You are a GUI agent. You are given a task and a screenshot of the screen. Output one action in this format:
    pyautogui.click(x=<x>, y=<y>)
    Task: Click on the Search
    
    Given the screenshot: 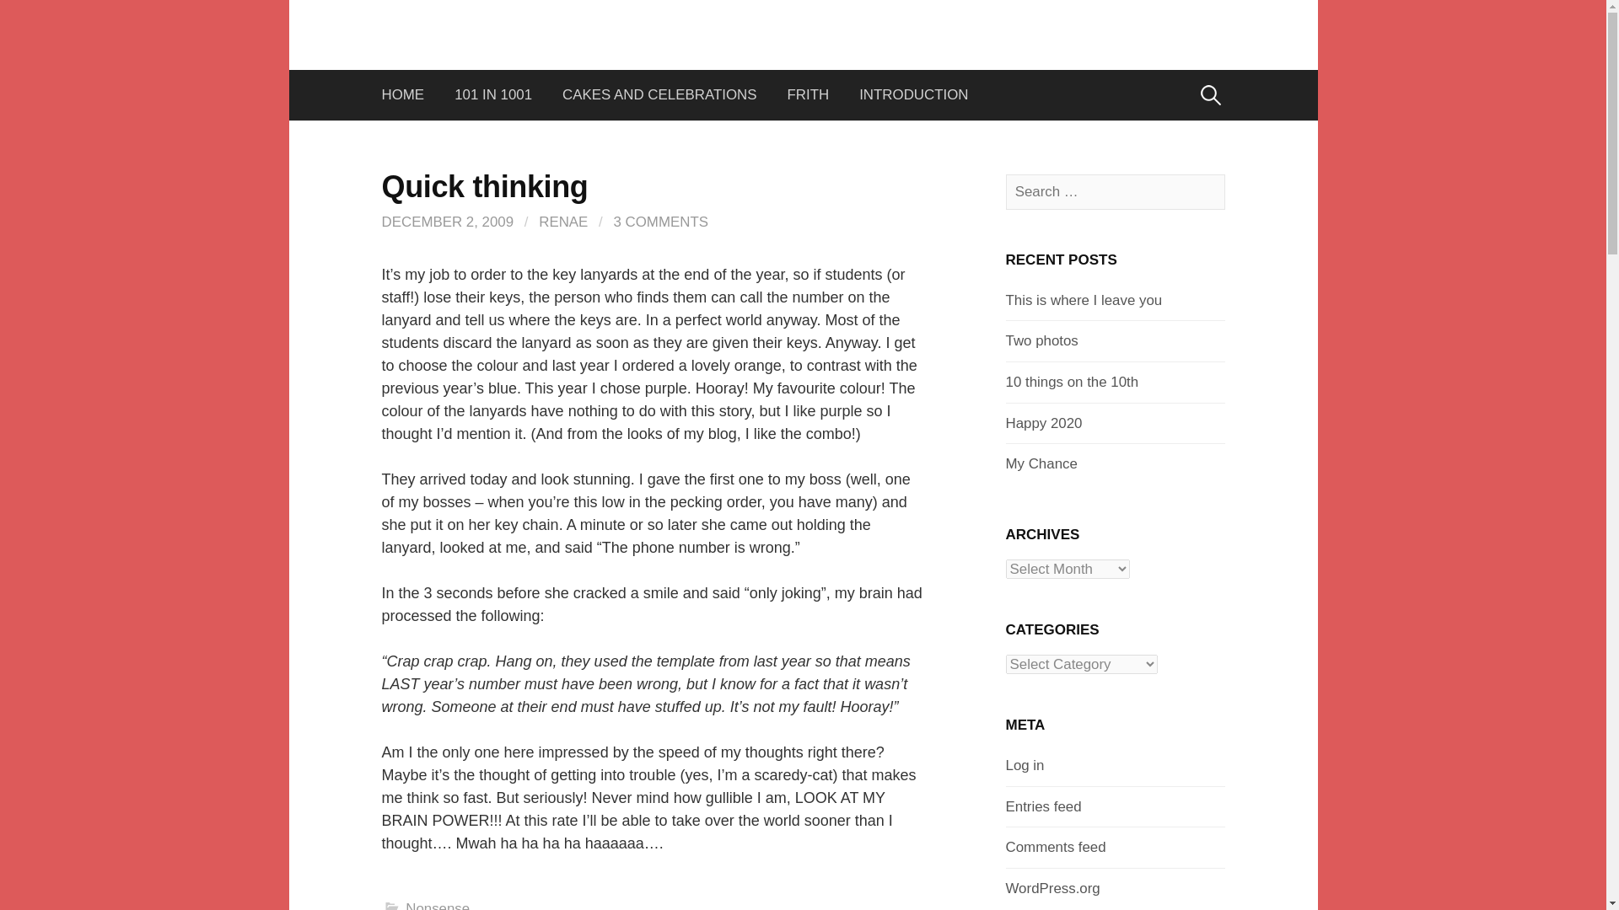 What is the action you would take?
    pyautogui.click(x=44, y=19)
    